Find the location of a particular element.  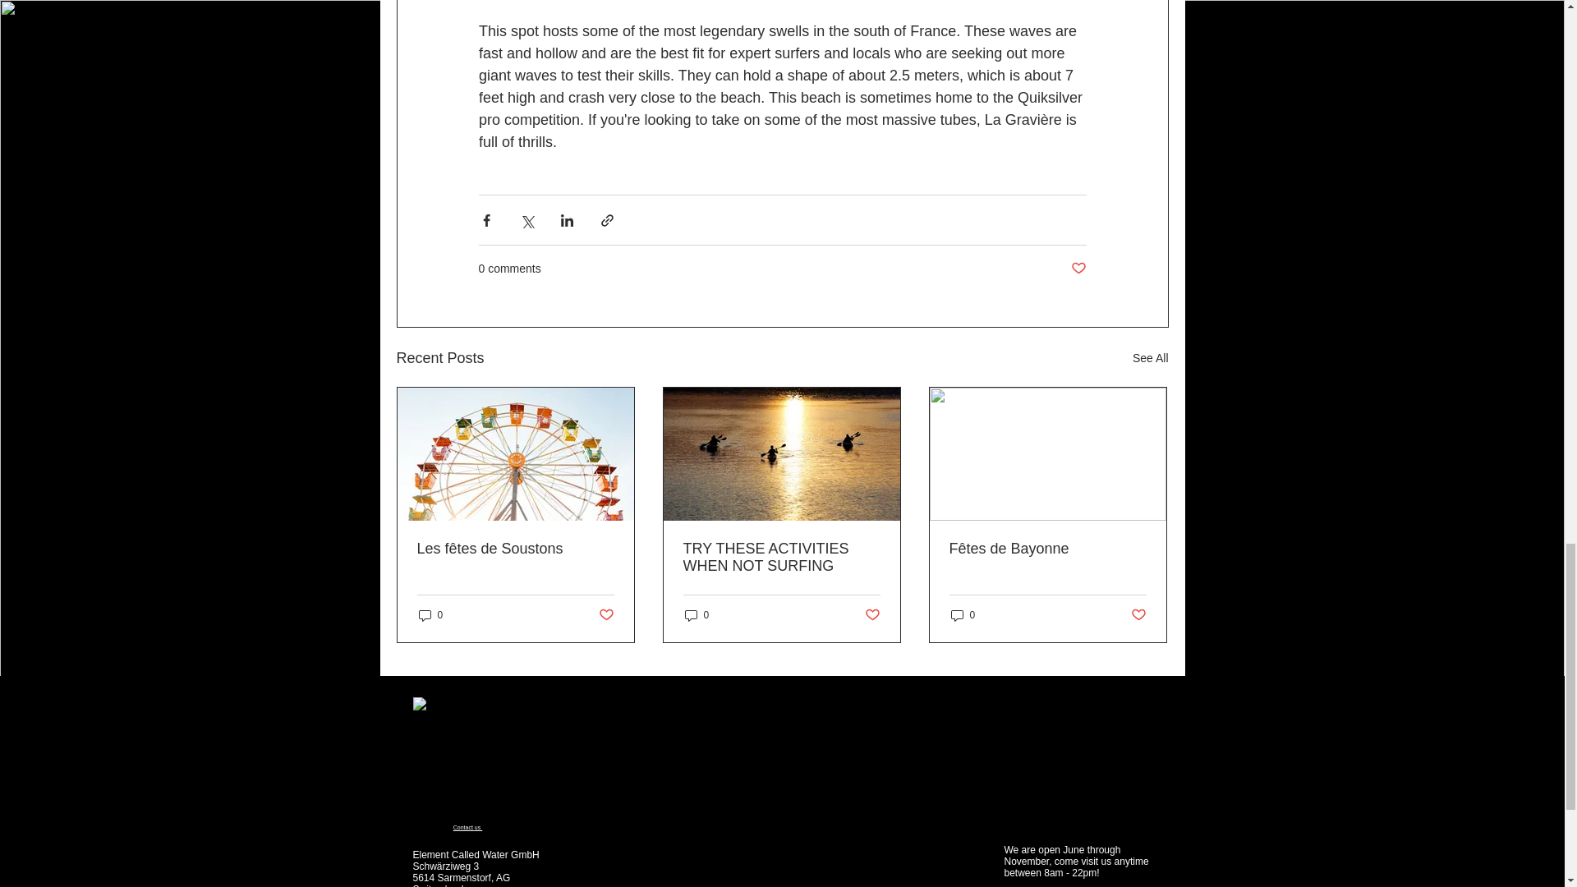

See All is located at coordinates (1150, 358).